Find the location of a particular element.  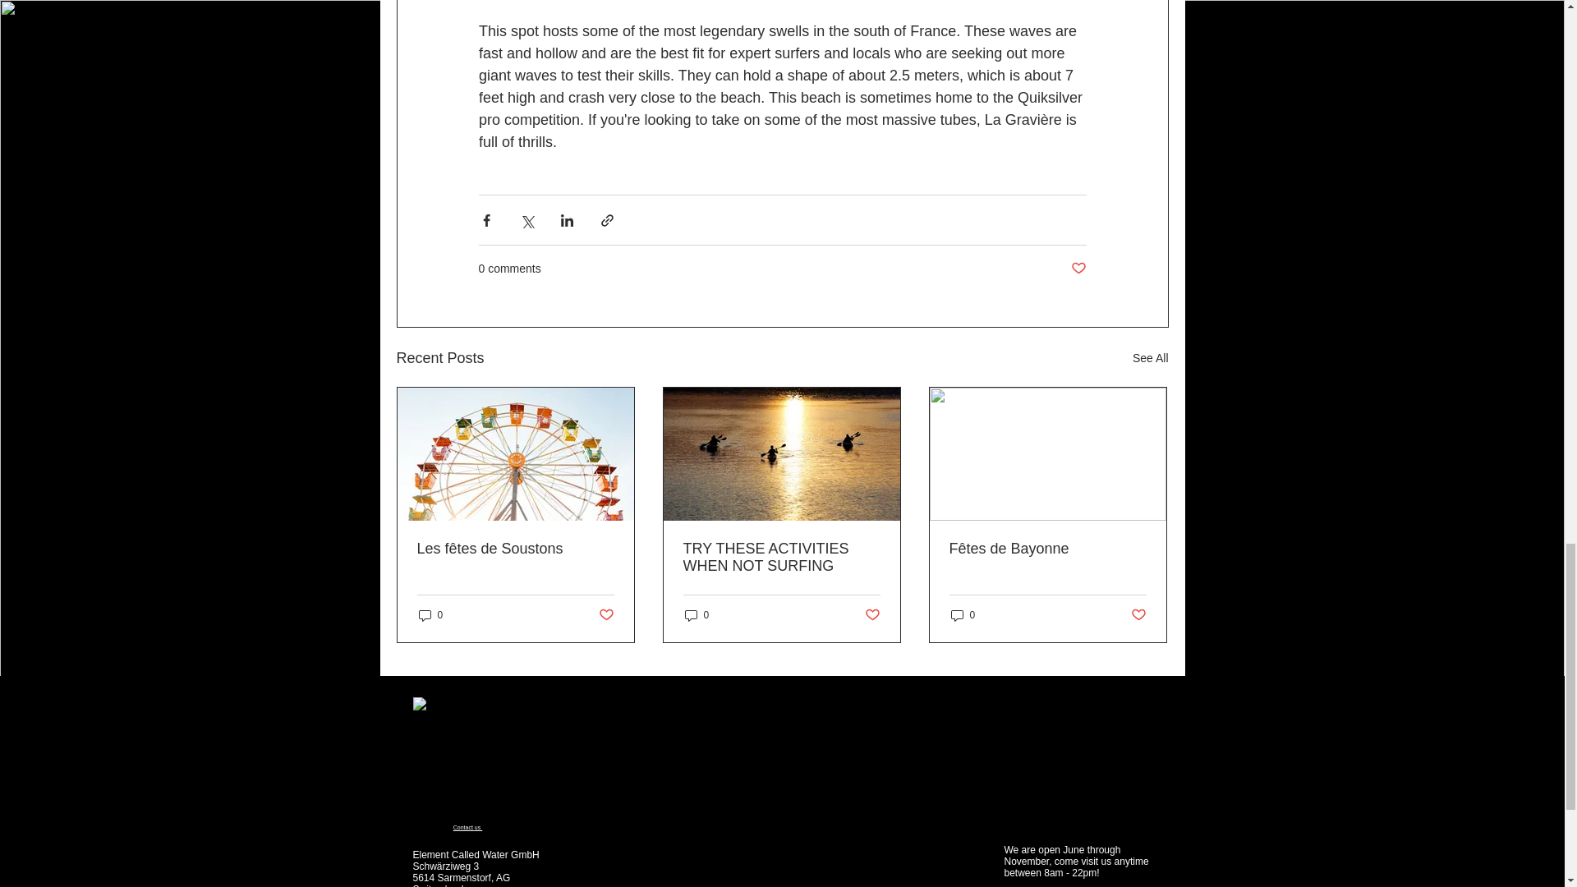

See All is located at coordinates (1150, 358).